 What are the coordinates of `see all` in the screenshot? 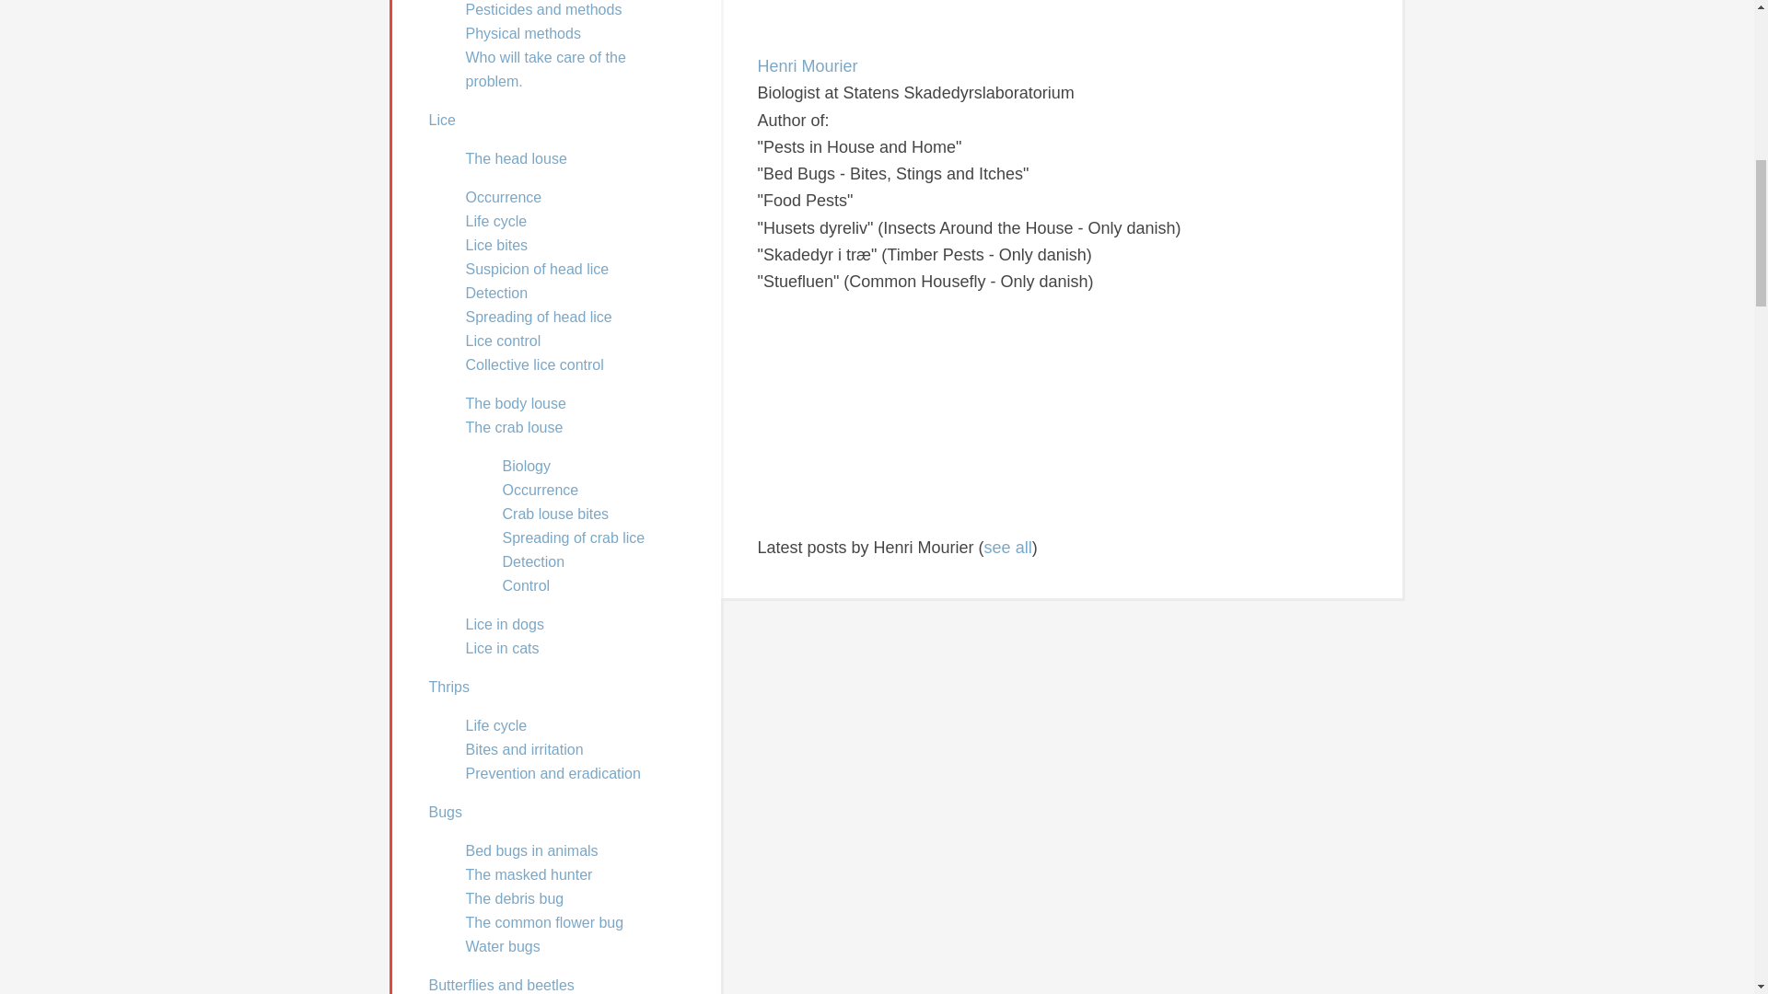 It's located at (1008, 547).